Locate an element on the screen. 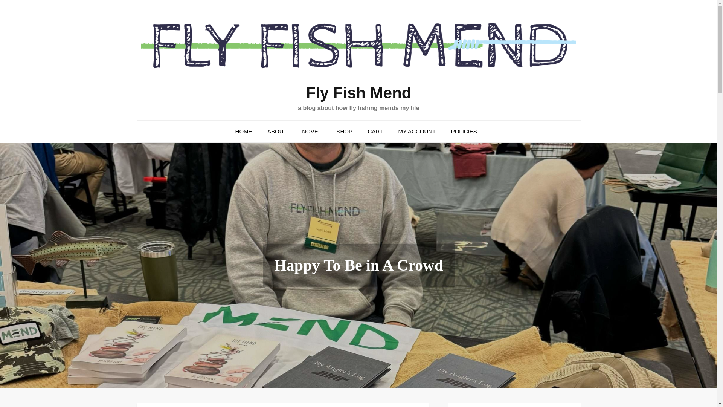 This screenshot has height=407, width=723. Fly Fish Mend is located at coordinates (358, 93).